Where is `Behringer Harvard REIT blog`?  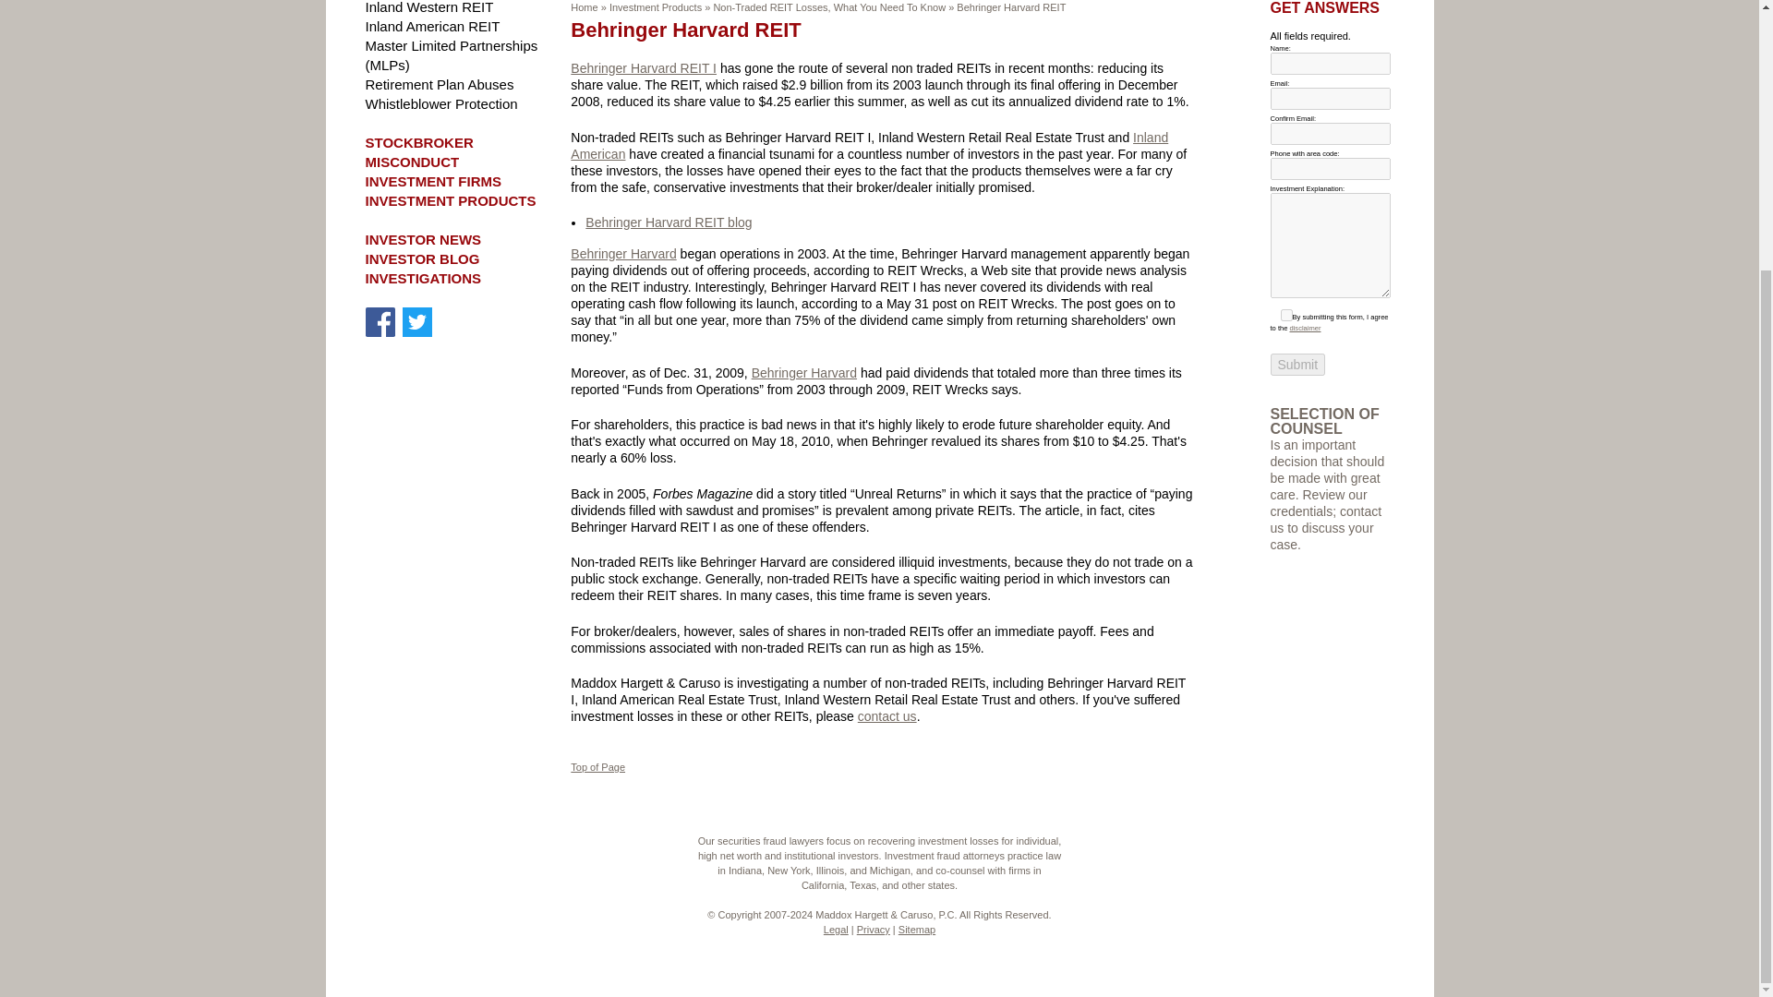
Behringer Harvard REIT blog is located at coordinates (669, 222).